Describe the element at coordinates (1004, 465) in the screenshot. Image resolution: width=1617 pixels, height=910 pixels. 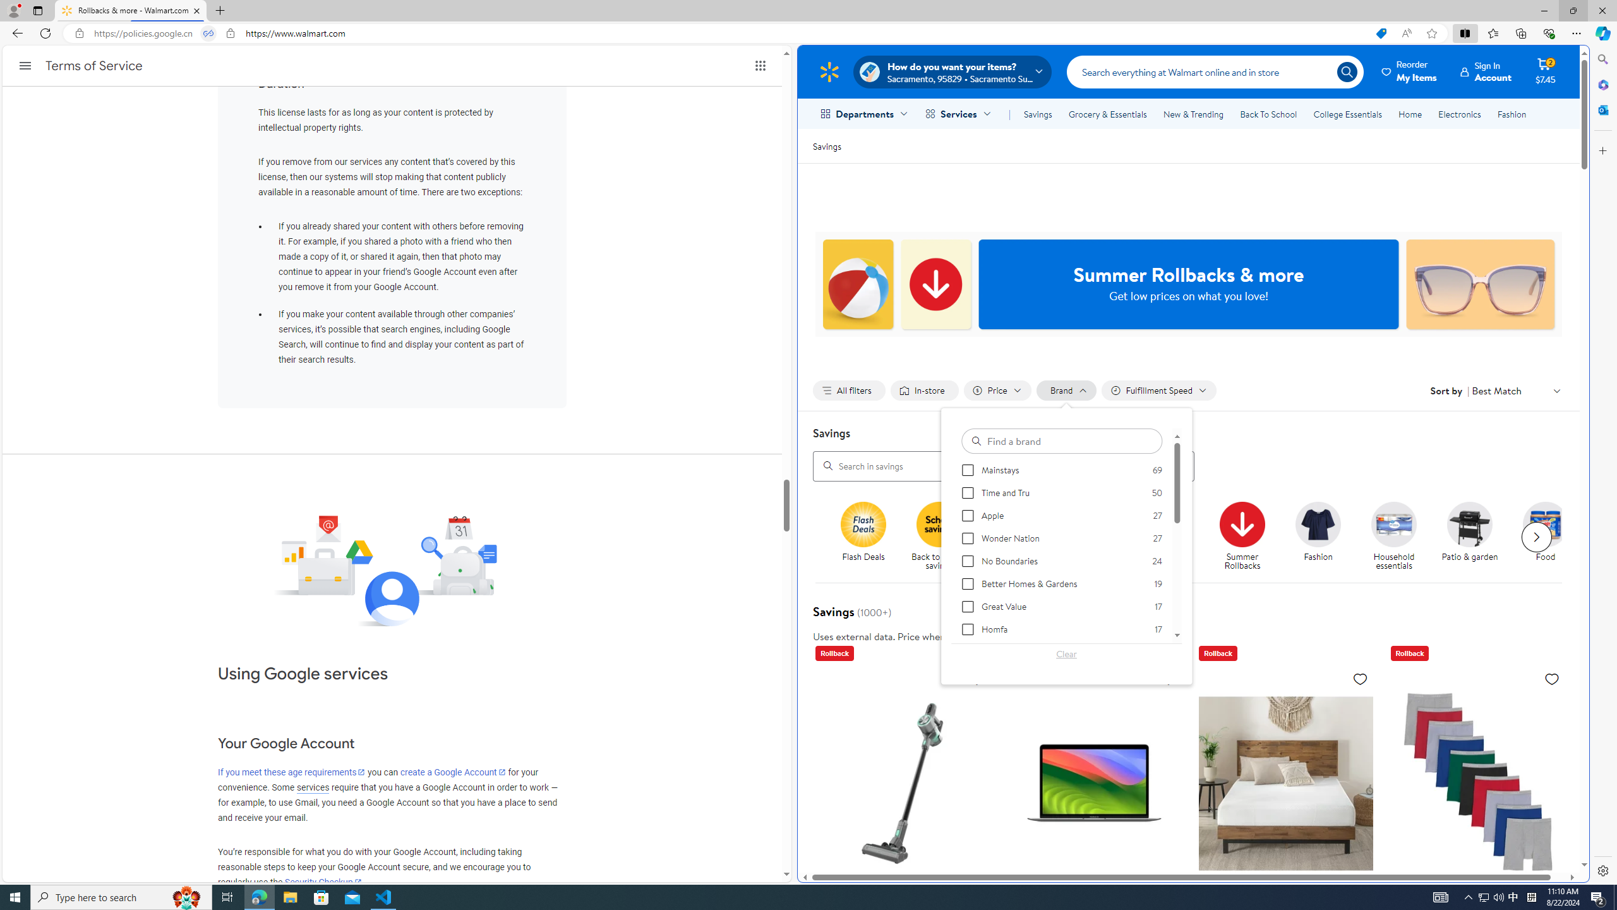
I see `Search in savings` at that location.